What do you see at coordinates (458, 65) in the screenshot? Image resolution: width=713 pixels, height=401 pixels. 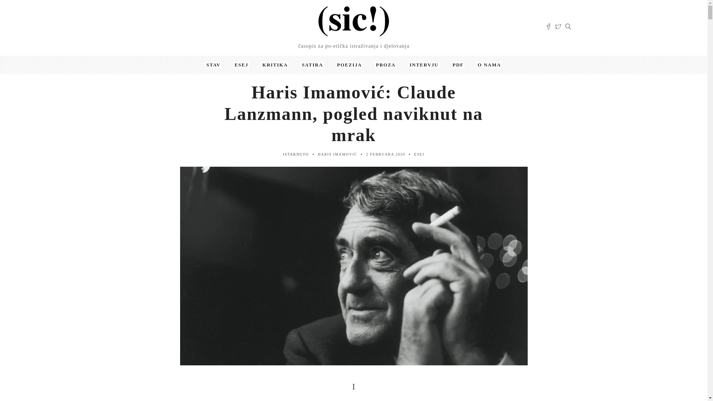 I see `PDF` at bounding box center [458, 65].